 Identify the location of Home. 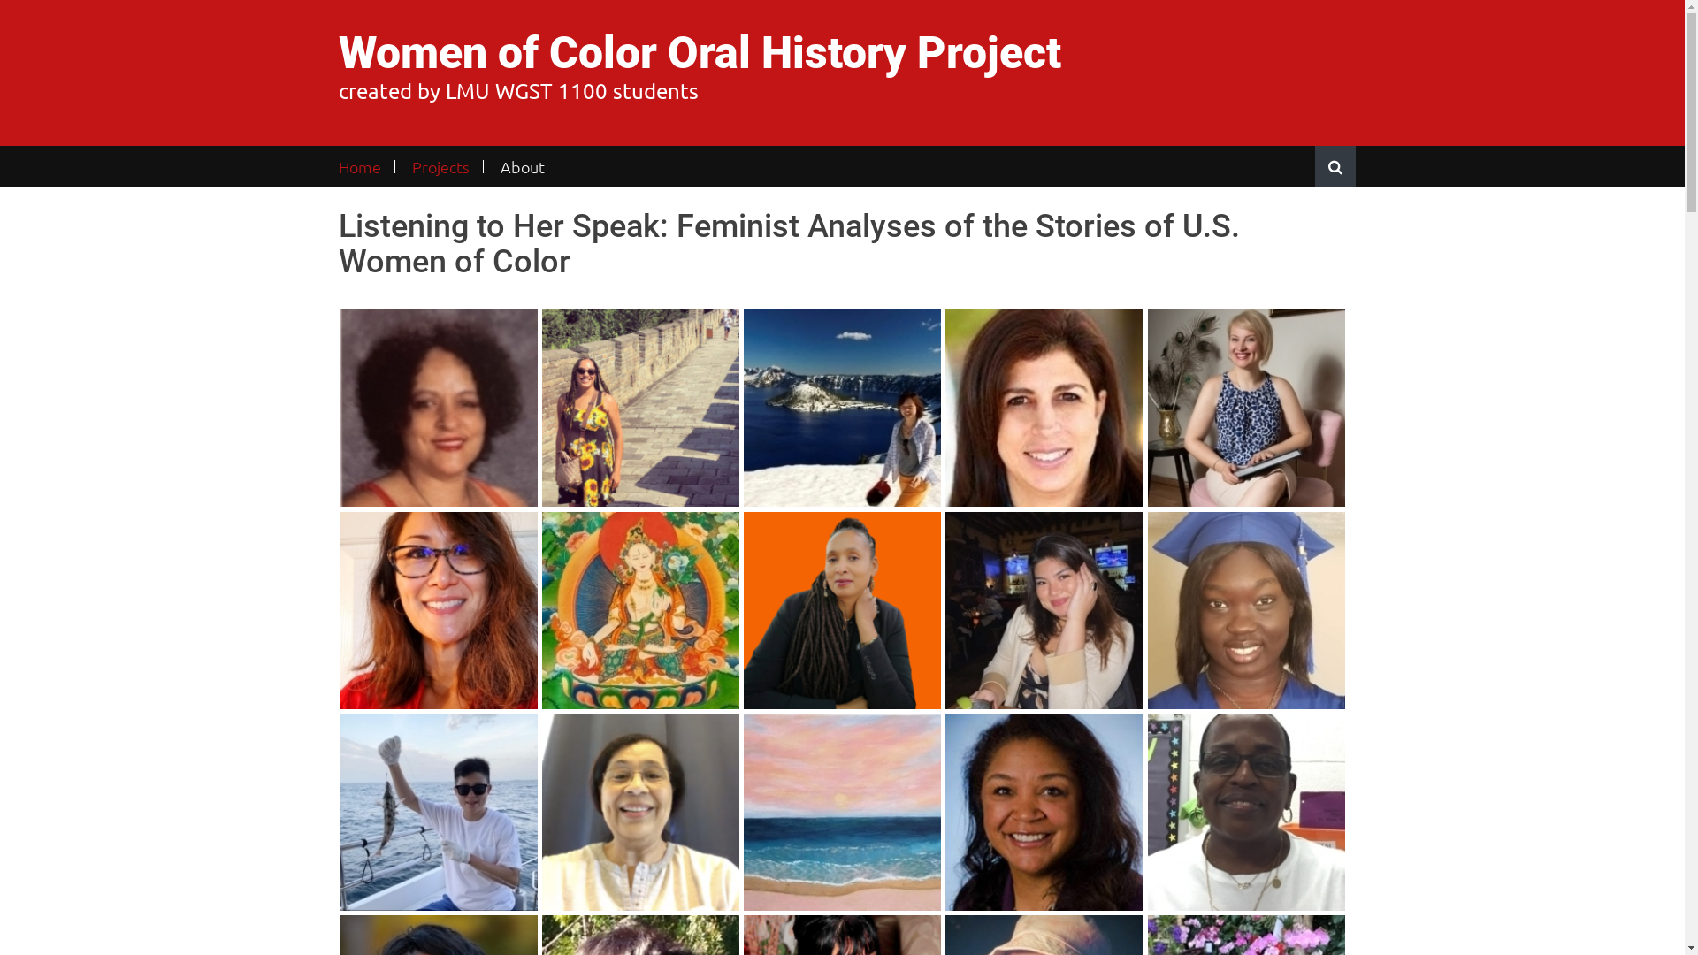
(366, 166).